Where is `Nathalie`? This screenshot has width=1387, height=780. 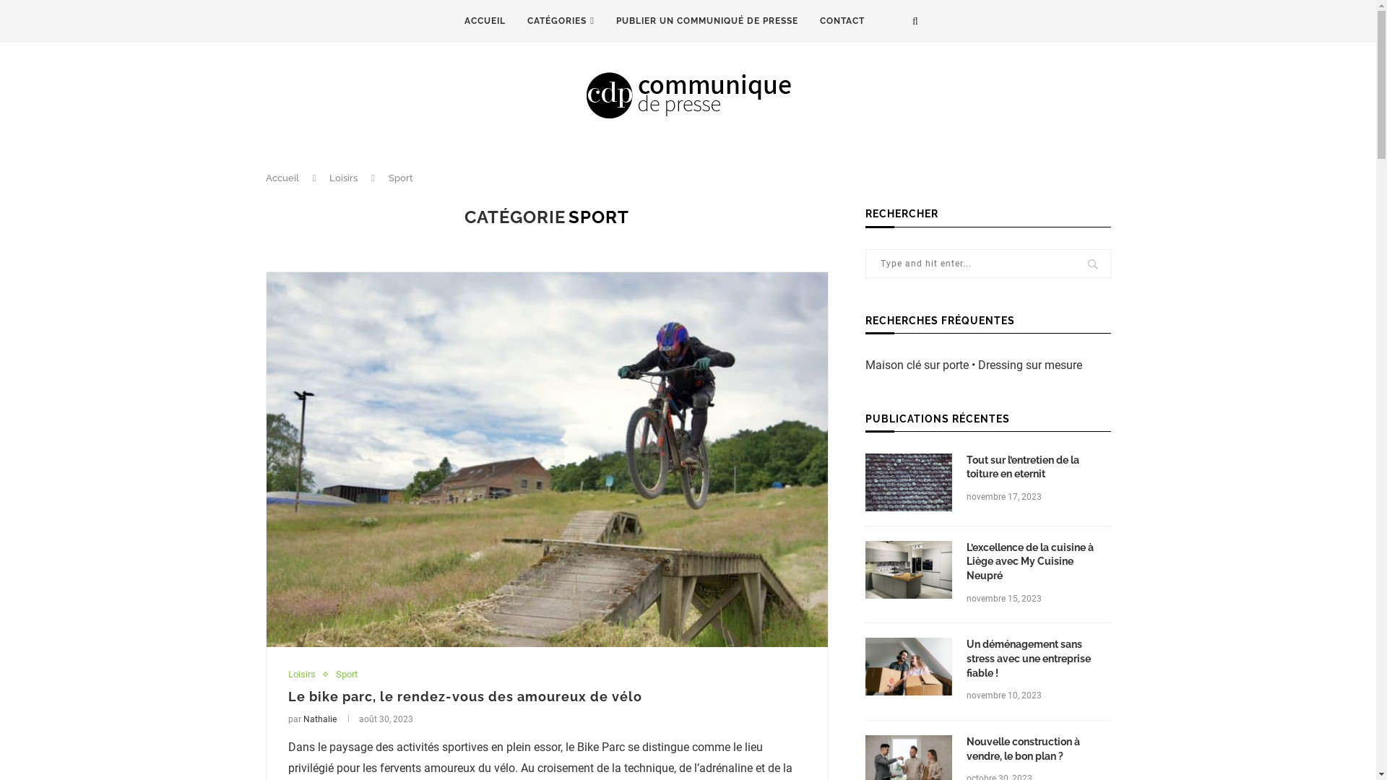
Nathalie is located at coordinates (320, 719).